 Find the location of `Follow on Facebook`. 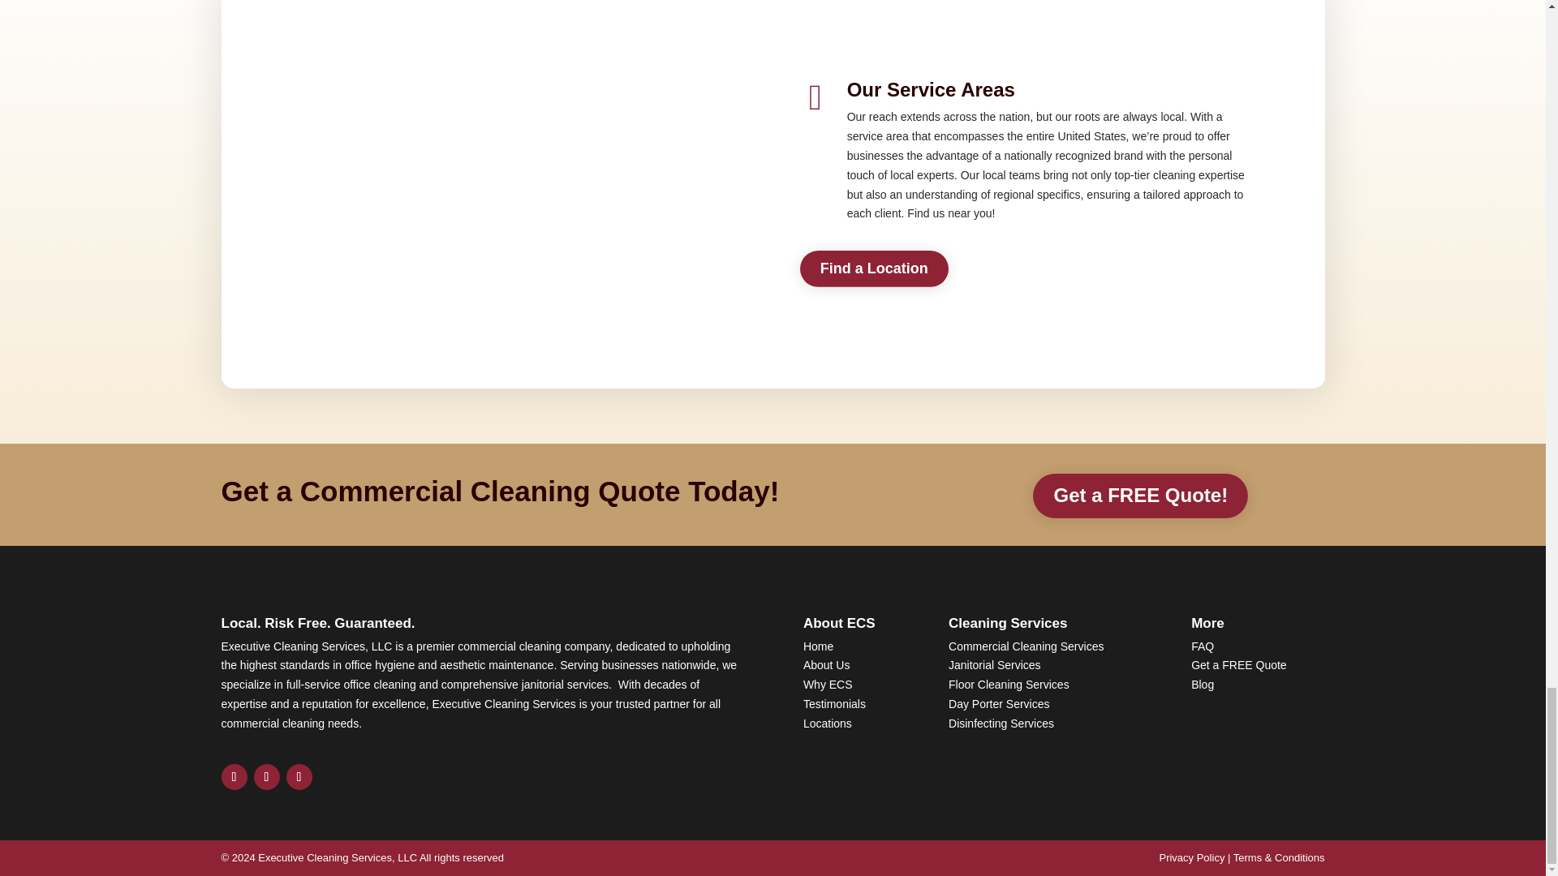

Follow on Facebook is located at coordinates (234, 777).